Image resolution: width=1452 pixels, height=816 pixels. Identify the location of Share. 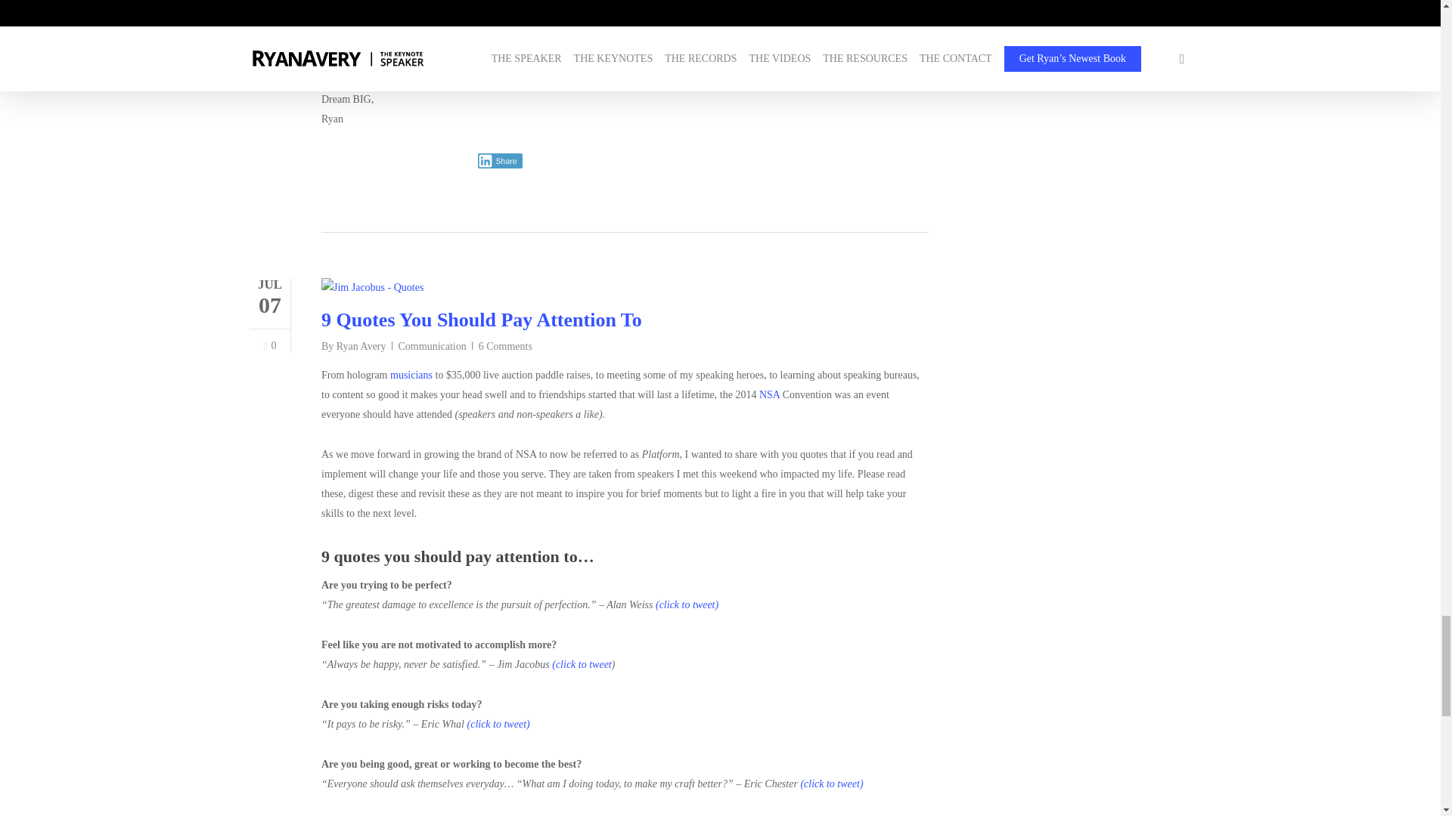
(500, 160).